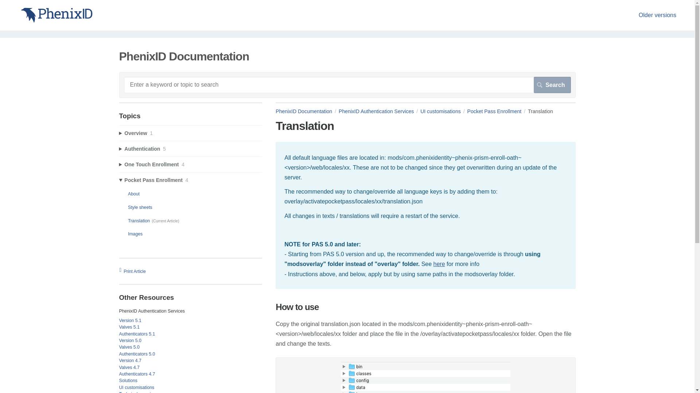 The image size is (700, 393). I want to click on UI customisations, so click(136, 388).